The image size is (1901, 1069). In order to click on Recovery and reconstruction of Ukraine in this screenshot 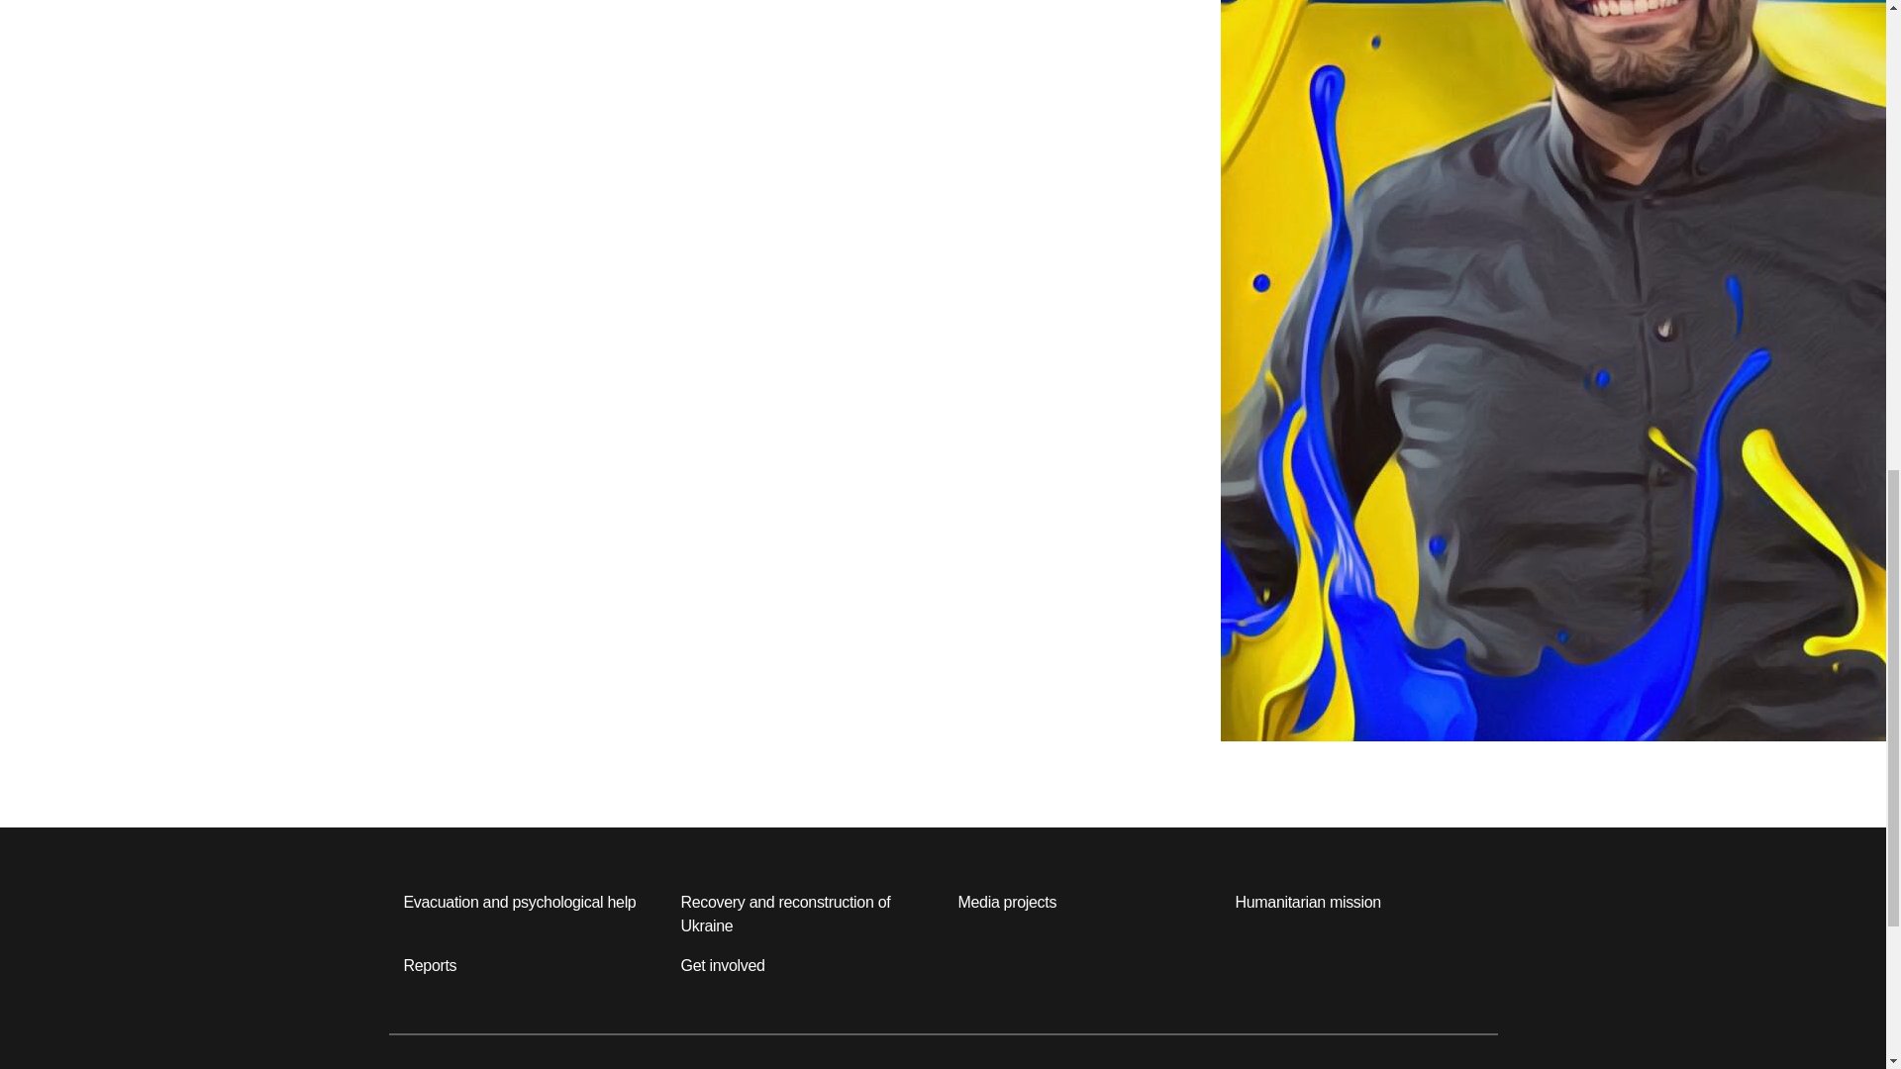, I will do `click(804, 915)`.